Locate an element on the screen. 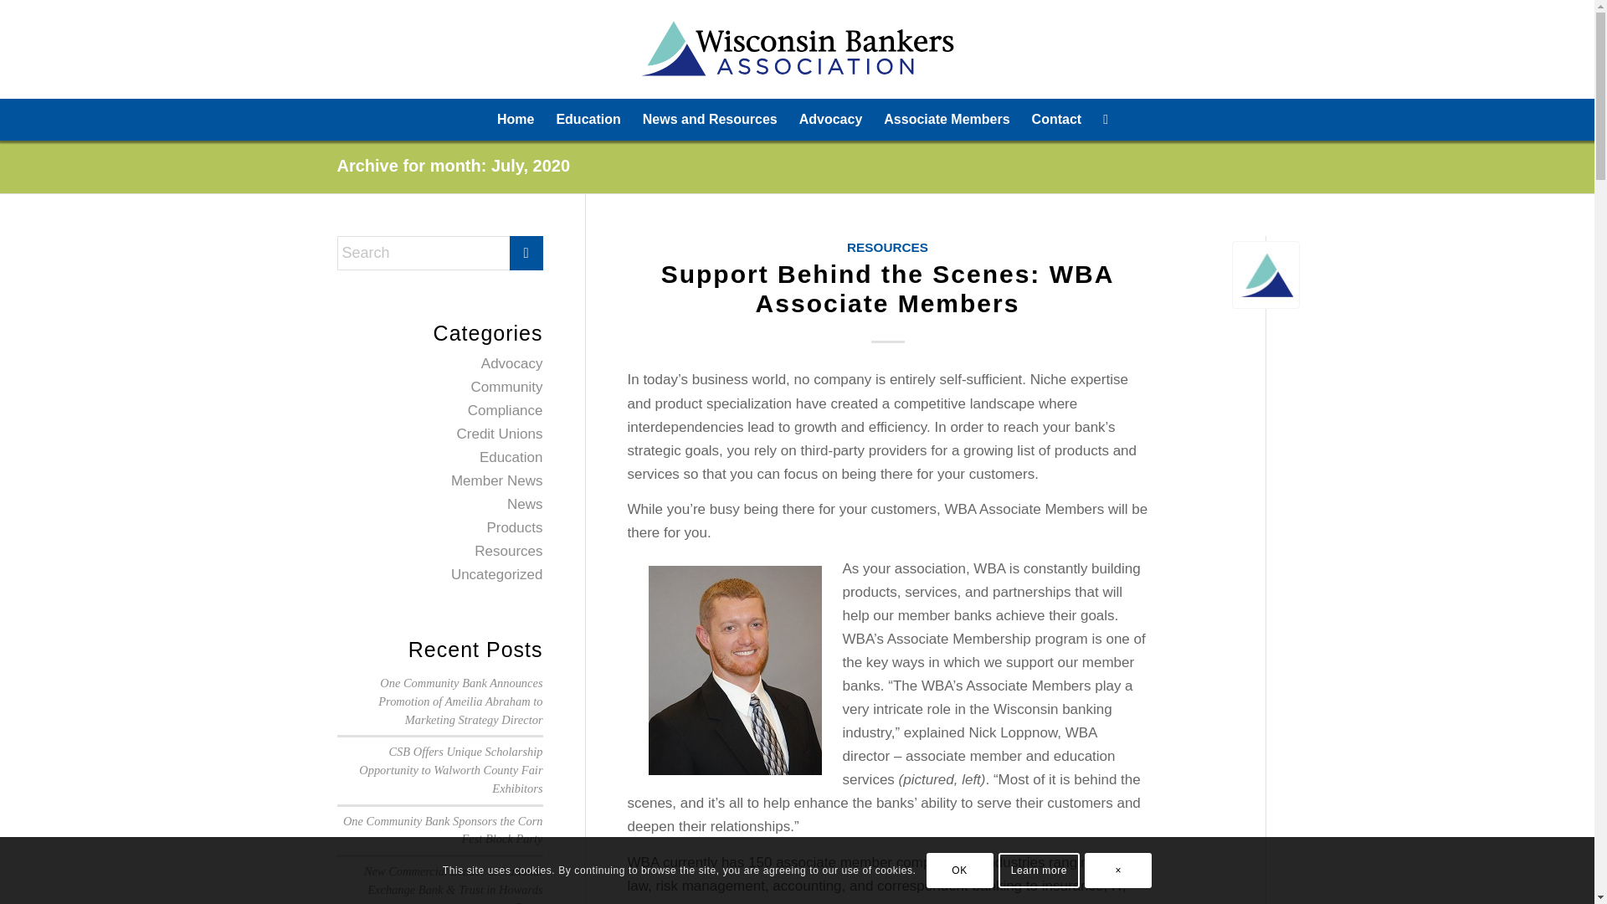 This screenshot has height=904, width=1607. Contact Wisconsin Banking Industry is located at coordinates (1056, 119).